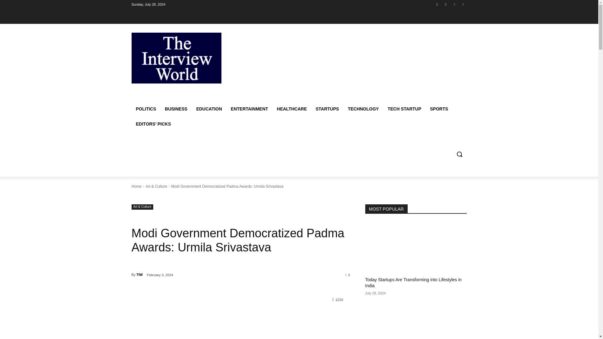 This screenshot has height=339, width=603. I want to click on TECH STARTUP, so click(404, 109).